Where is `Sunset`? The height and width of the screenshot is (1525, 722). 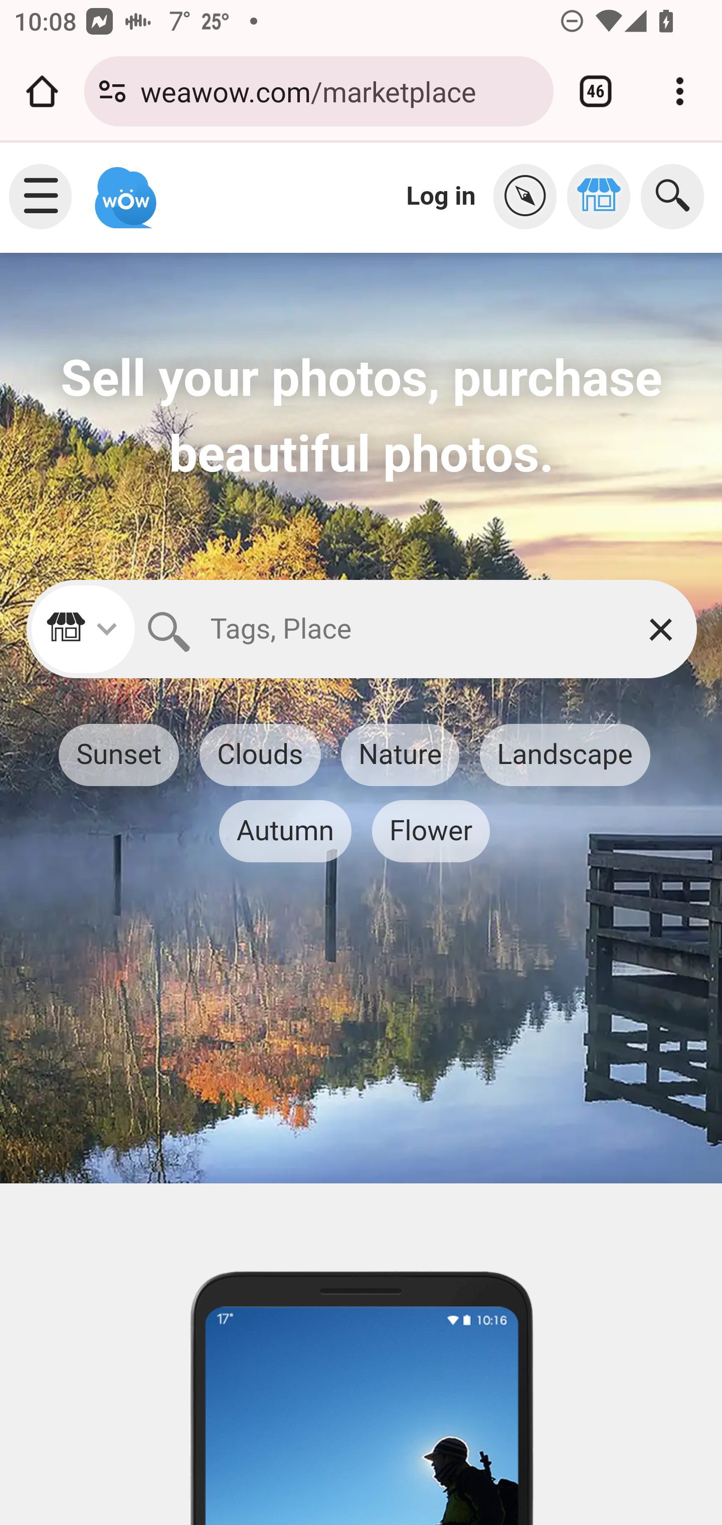 Sunset is located at coordinates (119, 755).